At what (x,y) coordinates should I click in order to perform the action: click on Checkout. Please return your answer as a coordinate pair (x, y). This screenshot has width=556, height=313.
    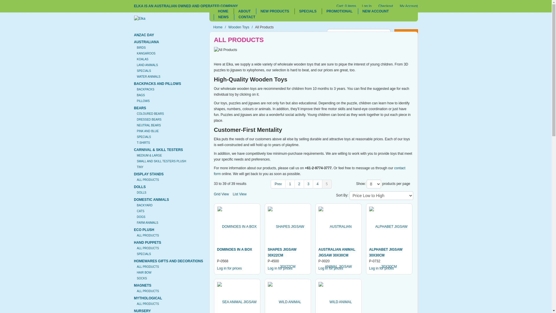
    Looking at the image, I should click on (386, 6).